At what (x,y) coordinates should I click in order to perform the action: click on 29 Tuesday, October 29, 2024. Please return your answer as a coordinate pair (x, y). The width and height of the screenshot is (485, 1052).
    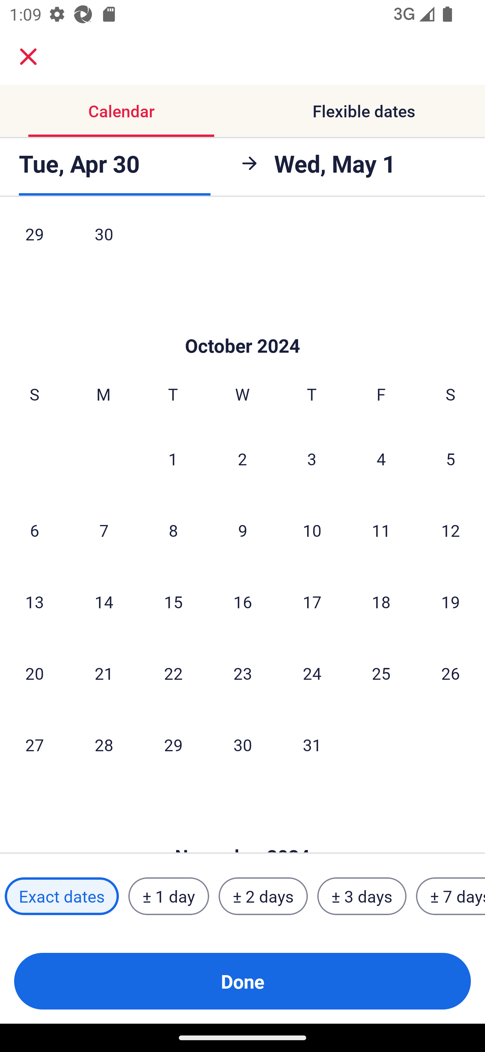
    Looking at the image, I should click on (173, 744).